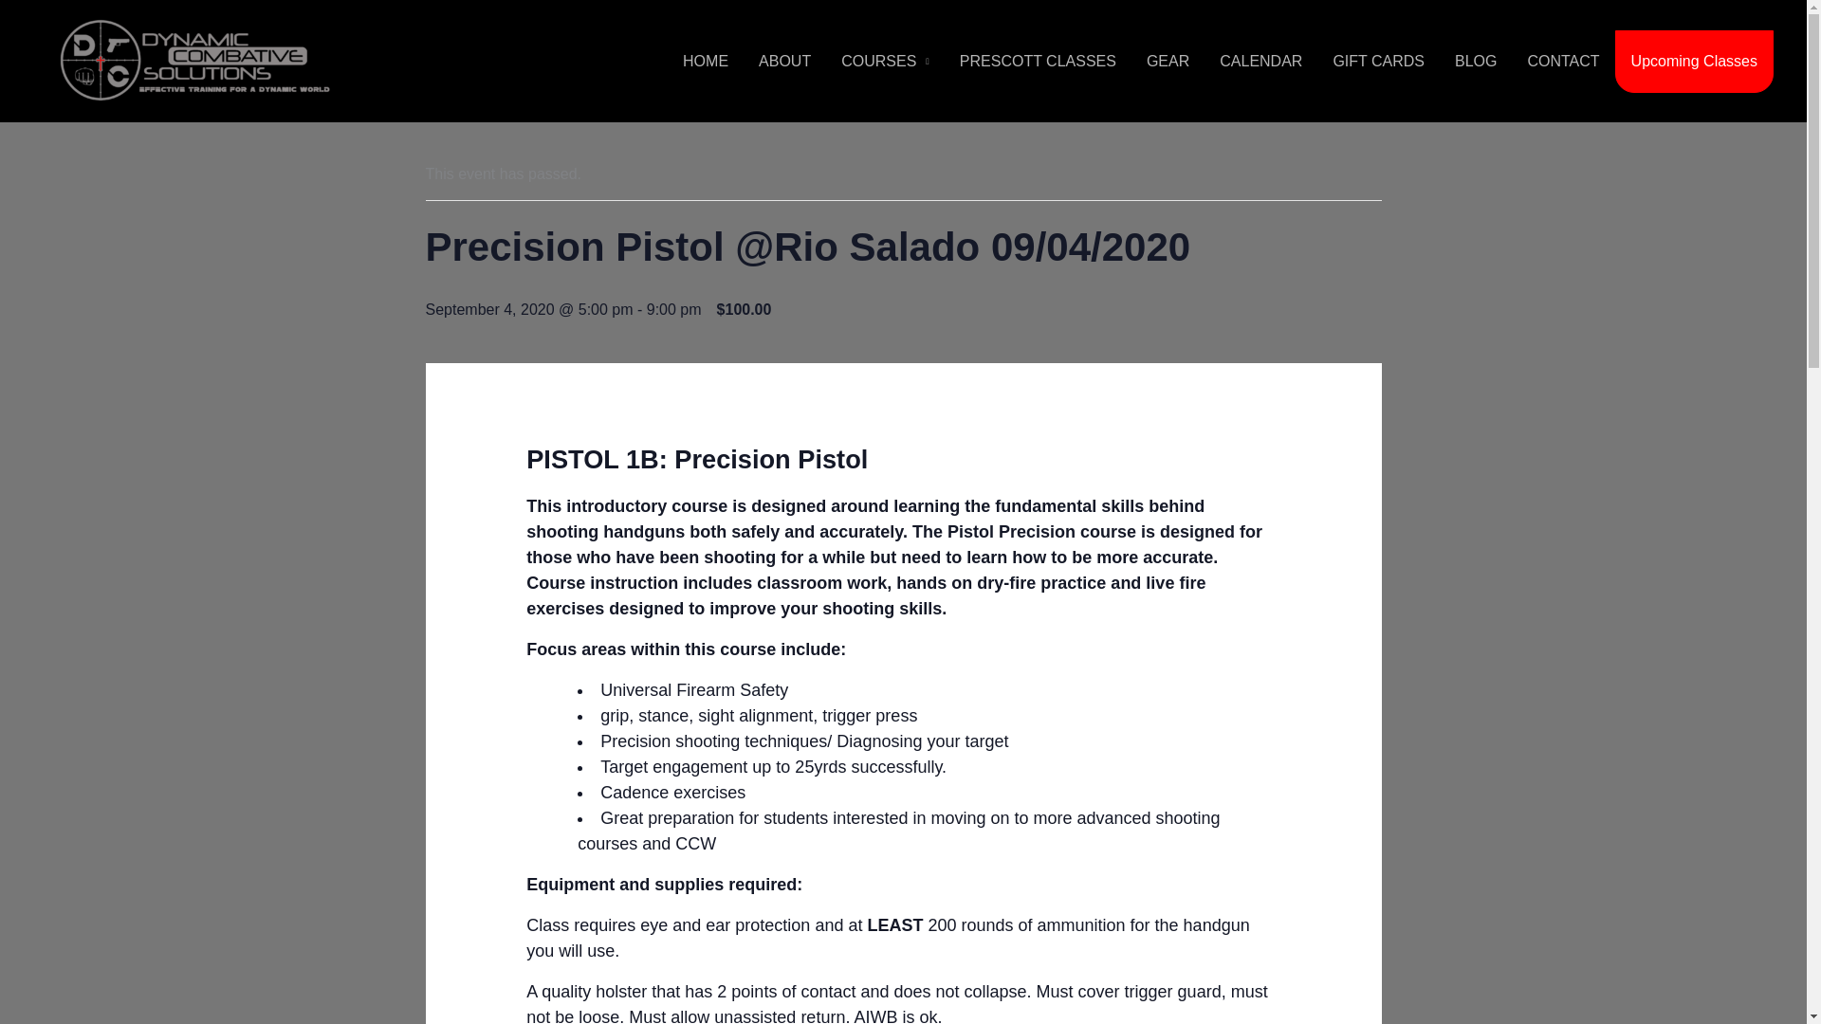 The image size is (1821, 1024). What do you see at coordinates (1476, 62) in the screenshot?
I see `BLOG` at bounding box center [1476, 62].